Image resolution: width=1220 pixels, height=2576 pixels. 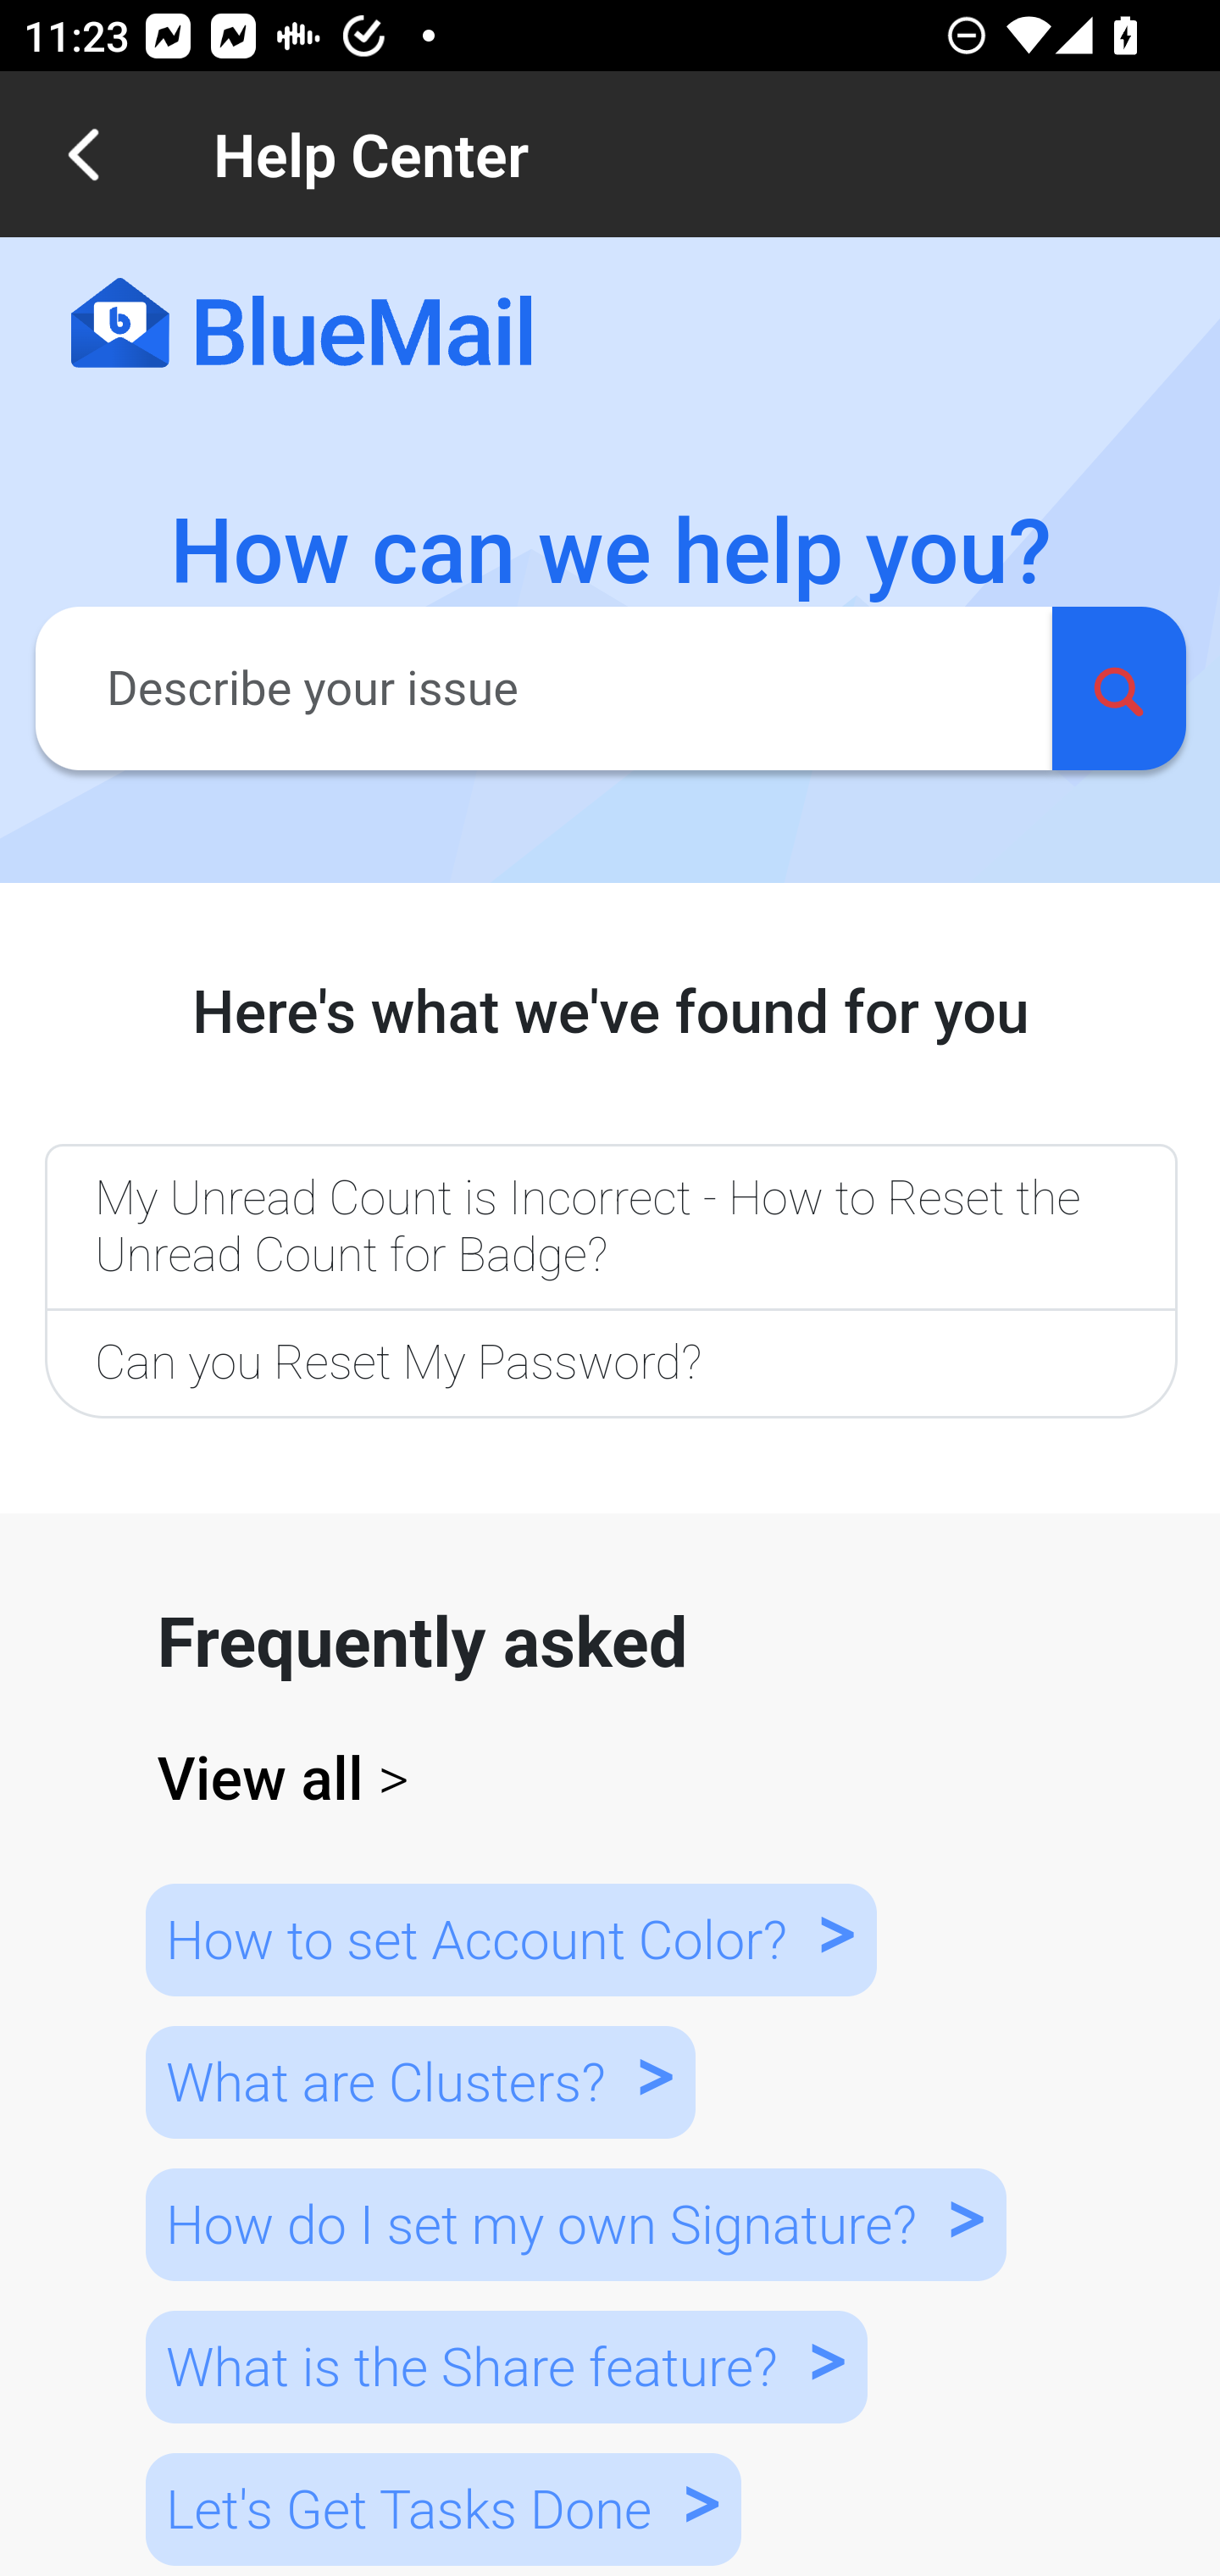 I want to click on What are Clusters?>, so click(x=419, y=2083).